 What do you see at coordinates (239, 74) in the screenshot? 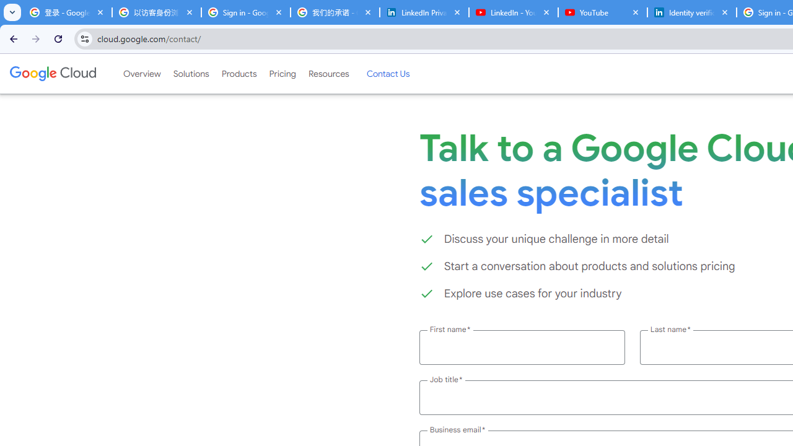
I see `Products` at bounding box center [239, 74].